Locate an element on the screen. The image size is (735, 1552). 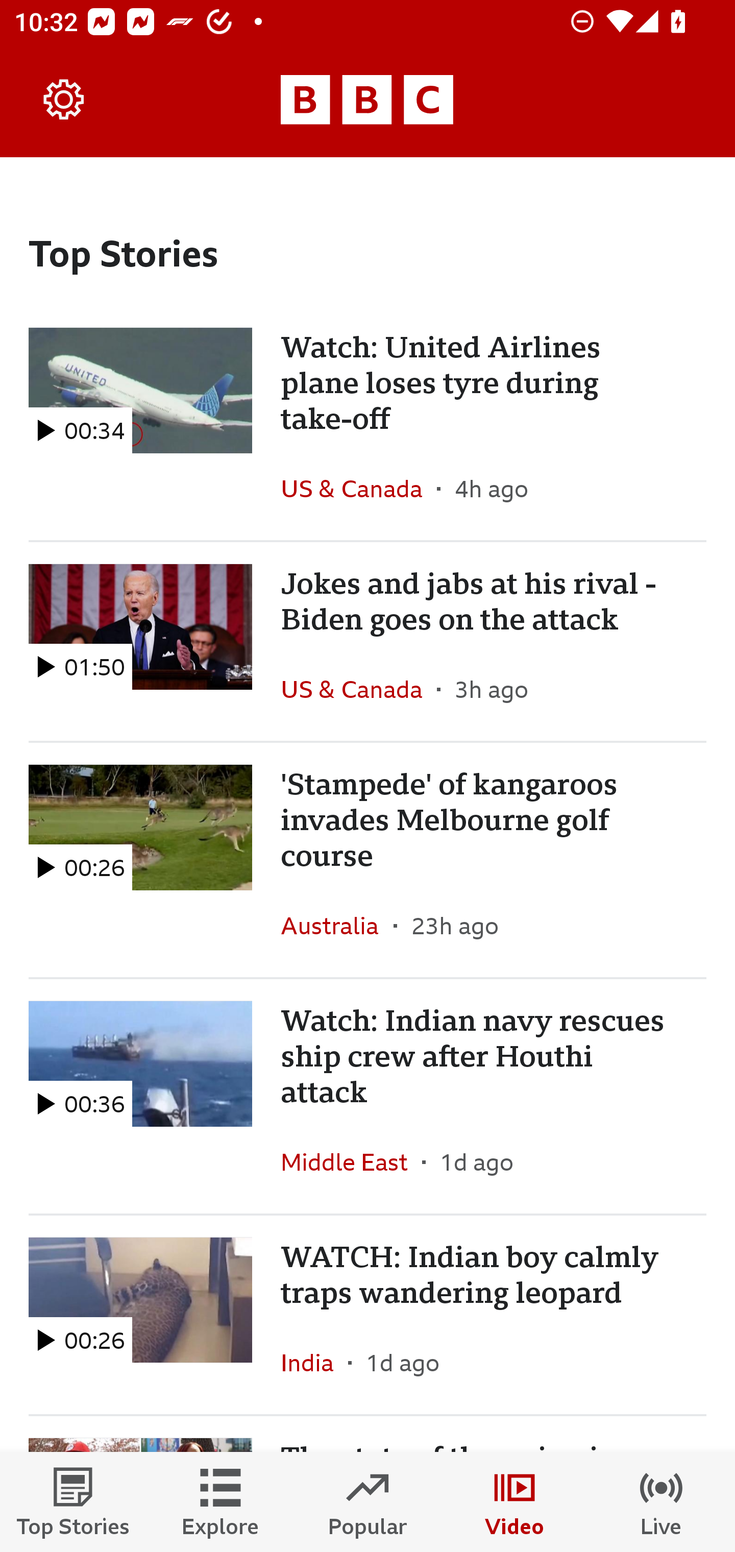
US & Canada In the section US & Canada is located at coordinates (358, 689).